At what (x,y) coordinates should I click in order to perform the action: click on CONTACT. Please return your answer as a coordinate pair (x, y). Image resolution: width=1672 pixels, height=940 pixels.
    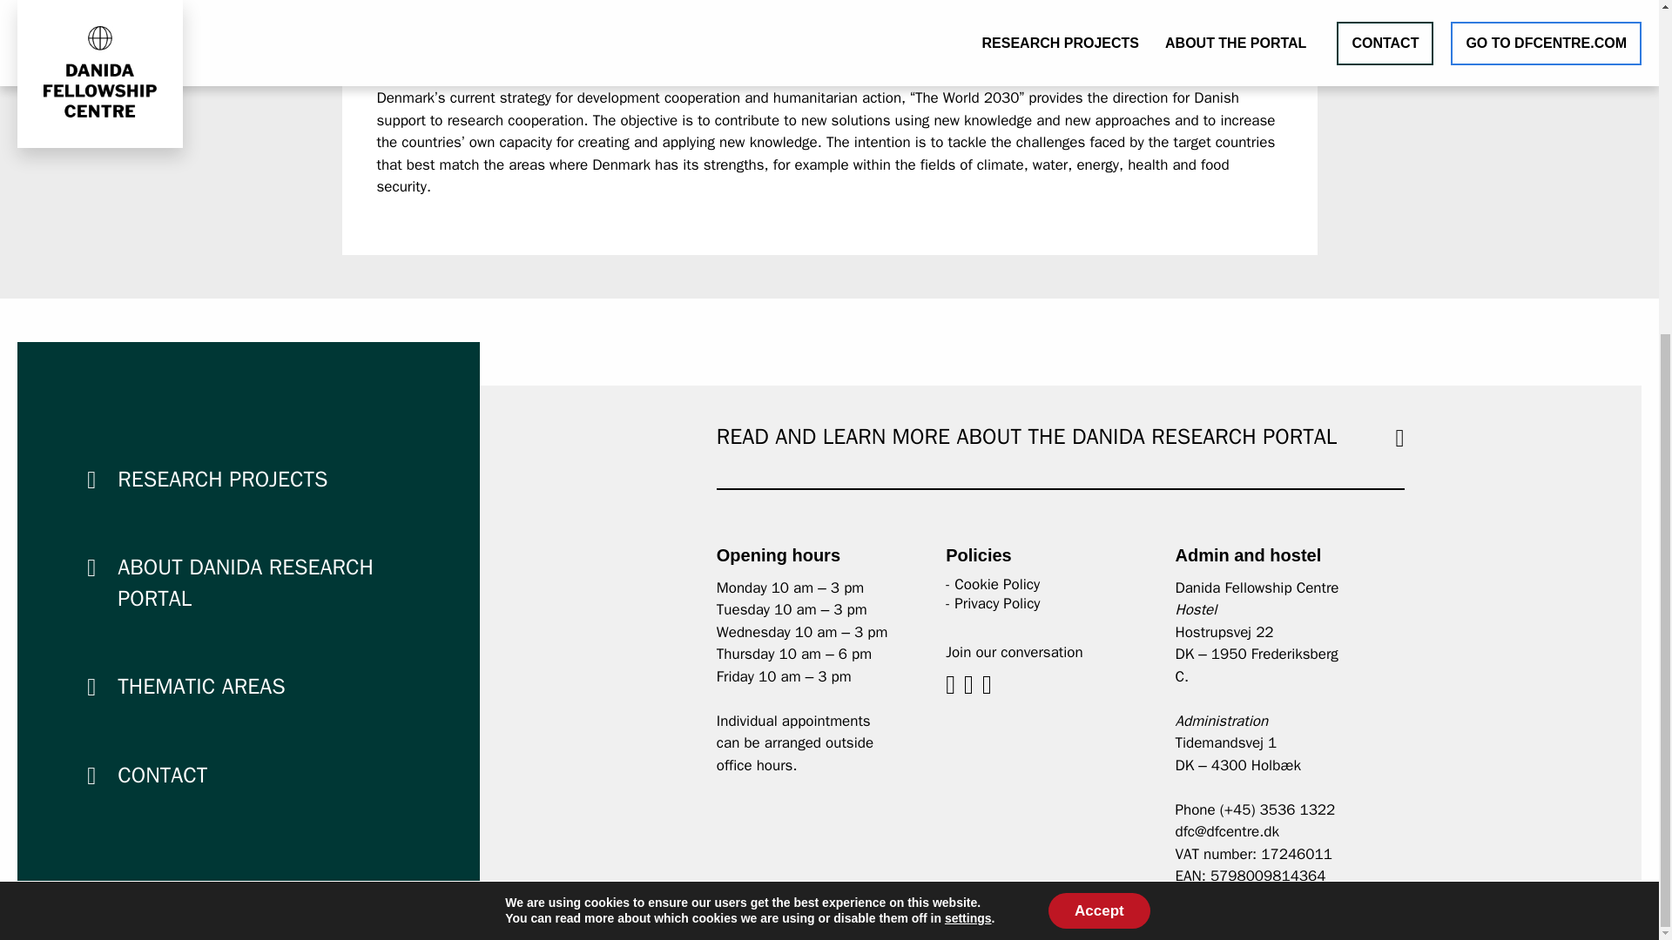
    Looking at the image, I should click on (162, 775).